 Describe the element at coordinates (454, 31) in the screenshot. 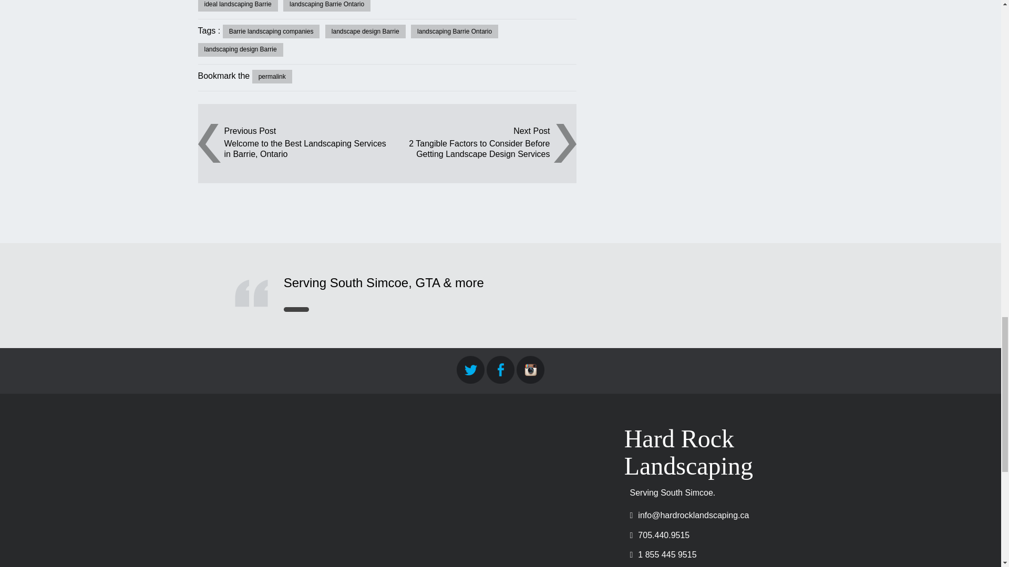

I see `landscaping Barrie Ontario` at that location.